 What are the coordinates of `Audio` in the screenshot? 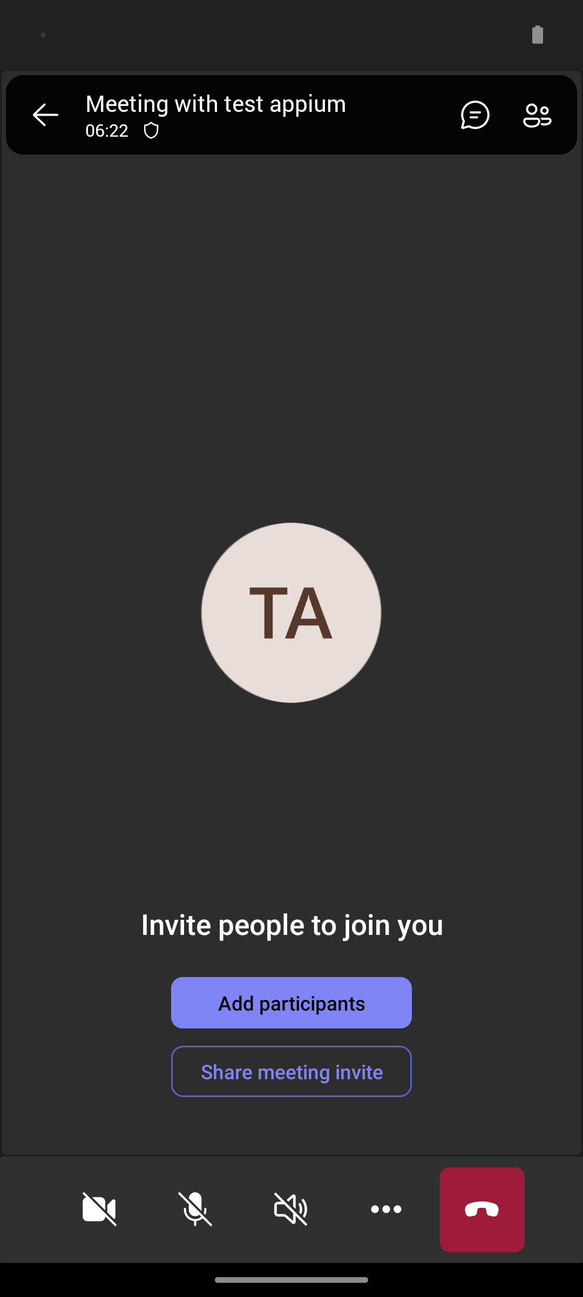 It's located at (291, 1209).